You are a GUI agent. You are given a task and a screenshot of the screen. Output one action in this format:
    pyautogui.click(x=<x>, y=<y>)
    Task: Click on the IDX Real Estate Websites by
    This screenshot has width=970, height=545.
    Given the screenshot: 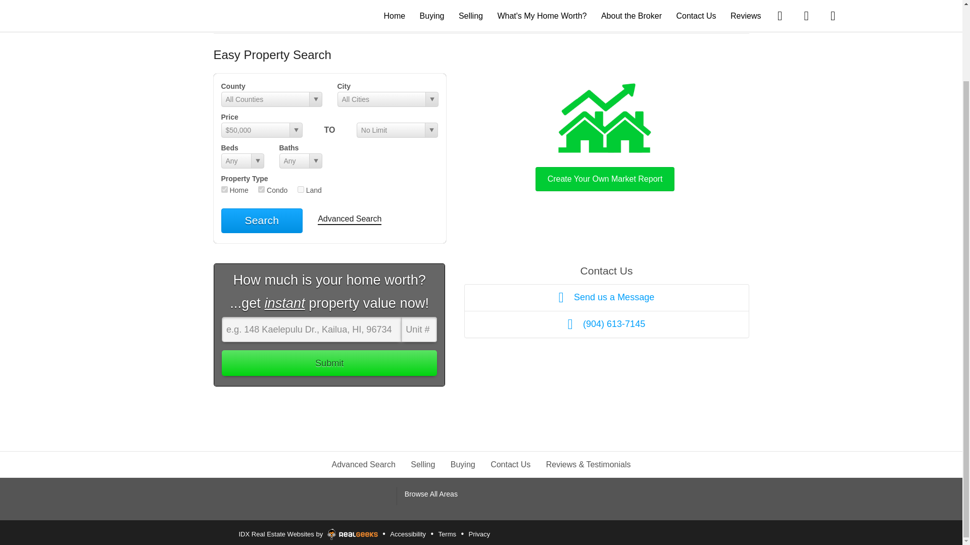 What is the action you would take?
    pyautogui.click(x=308, y=532)
    